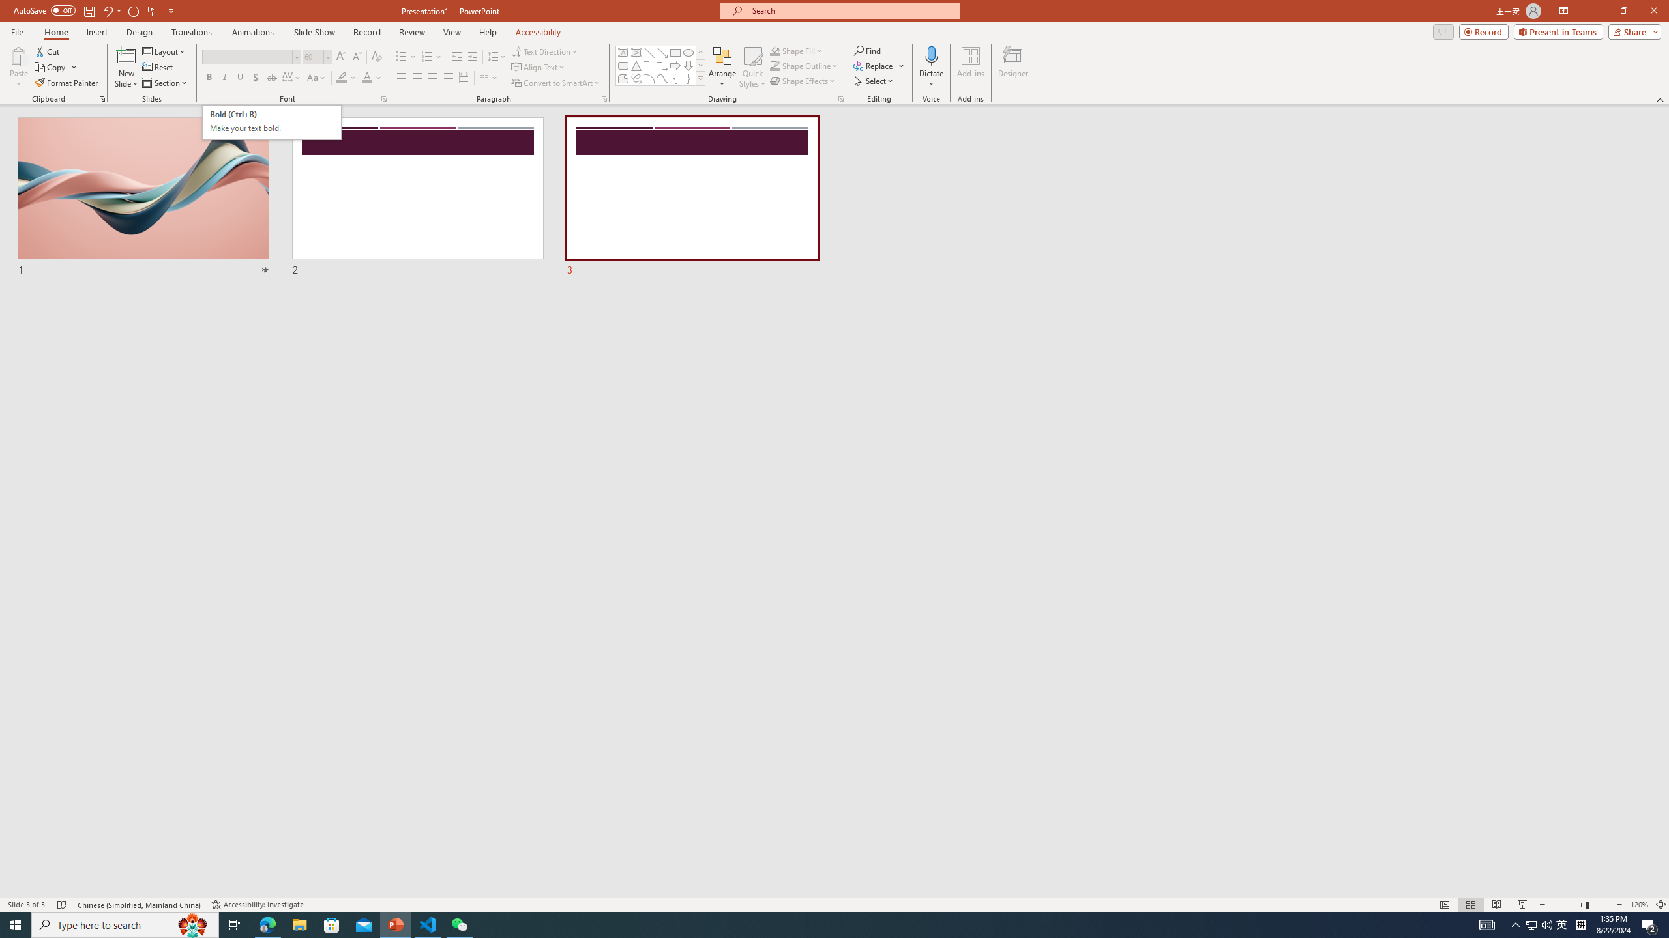 The image size is (1669, 938). Describe the element at coordinates (834, 904) in the screenshot. I see `Class: MsoCommandBar` at that location.